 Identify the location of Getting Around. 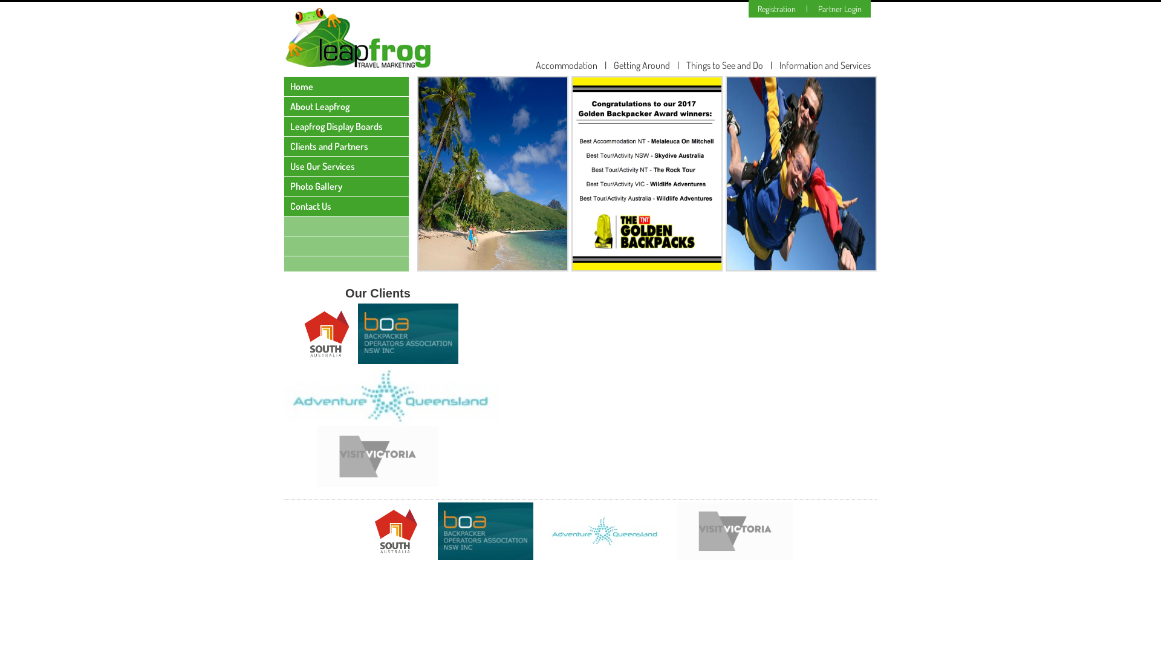
(642, 65).